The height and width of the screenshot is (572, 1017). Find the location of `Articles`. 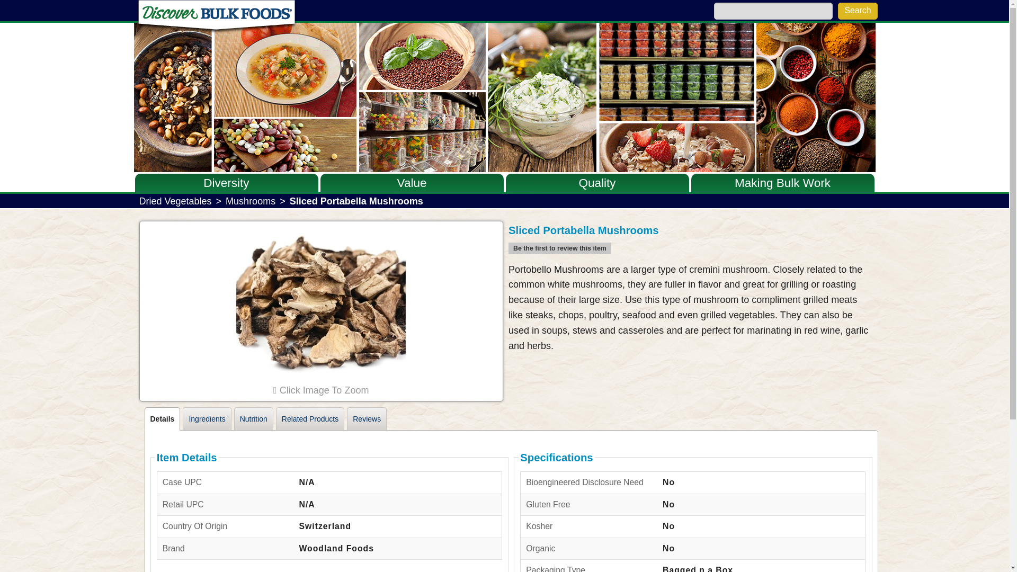

Articles is located at coordinates (782, 221).